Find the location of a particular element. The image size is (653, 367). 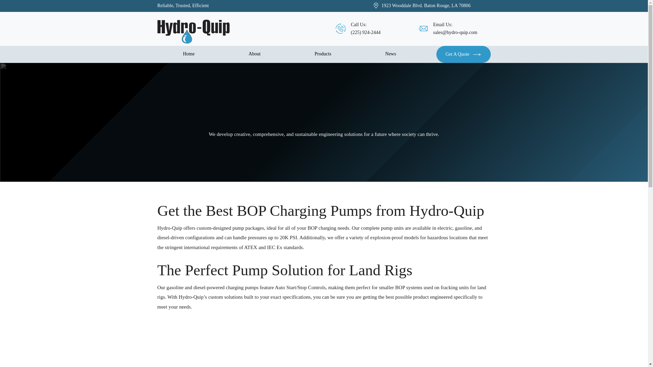

About is located at coordinates (255, 54).